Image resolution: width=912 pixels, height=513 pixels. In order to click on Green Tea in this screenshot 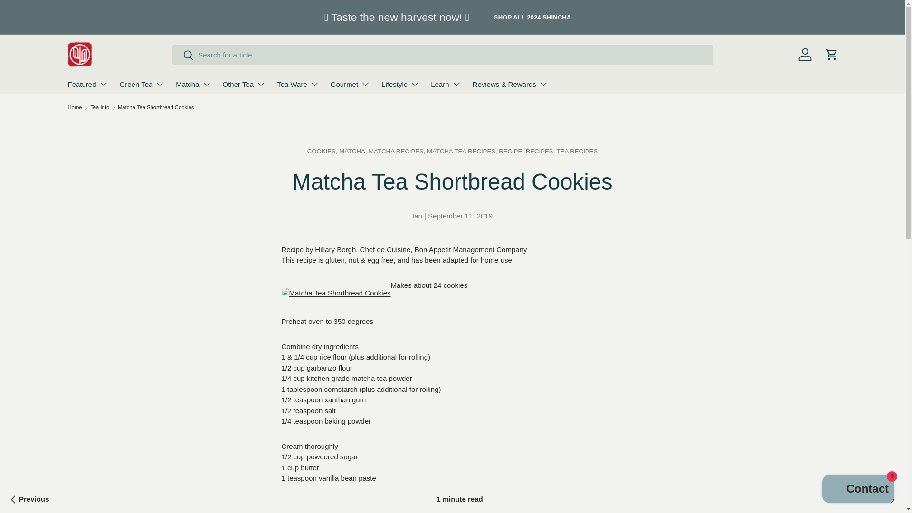, I will do `click(142, 84)`.